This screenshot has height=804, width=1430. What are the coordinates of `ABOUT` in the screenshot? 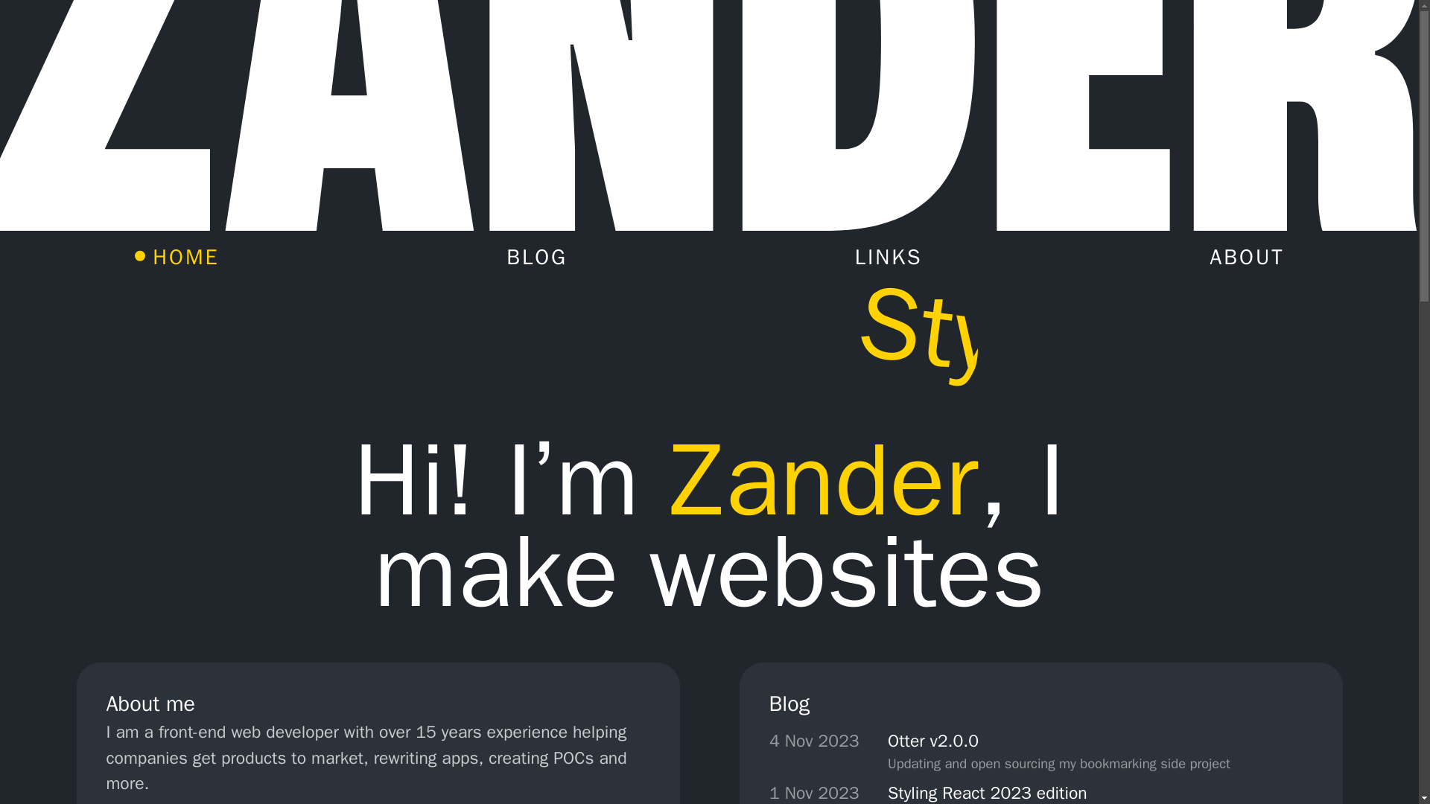 It's located at (1237, 258).